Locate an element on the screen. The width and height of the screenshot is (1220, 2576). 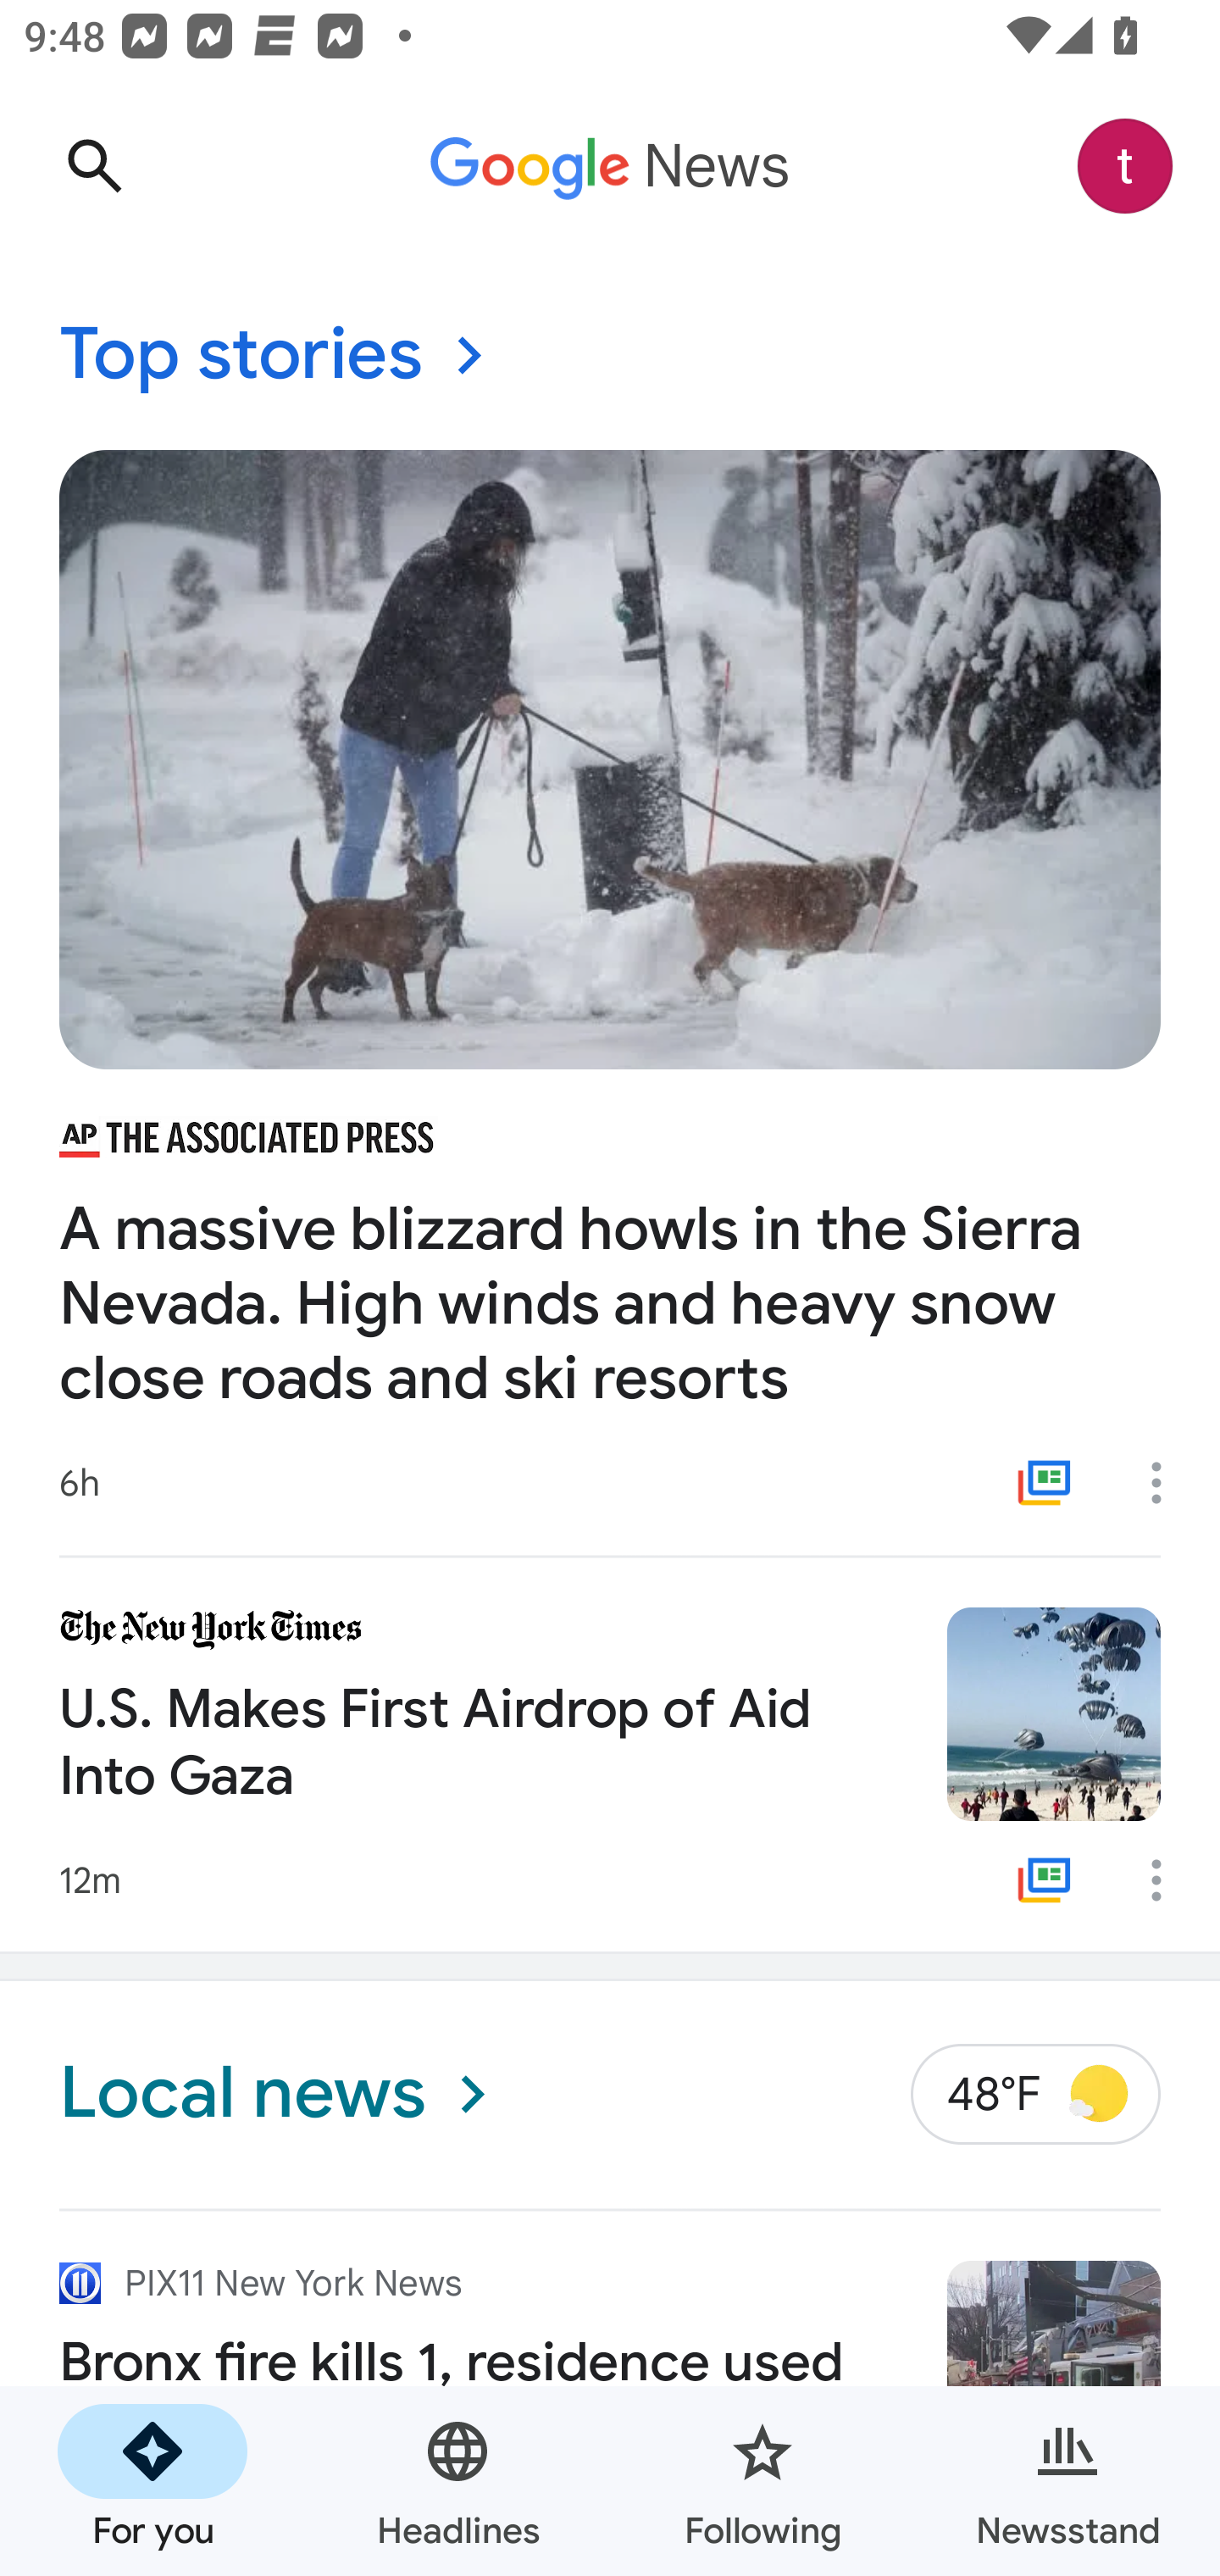
More options is located at coordinates (1167, 1482).